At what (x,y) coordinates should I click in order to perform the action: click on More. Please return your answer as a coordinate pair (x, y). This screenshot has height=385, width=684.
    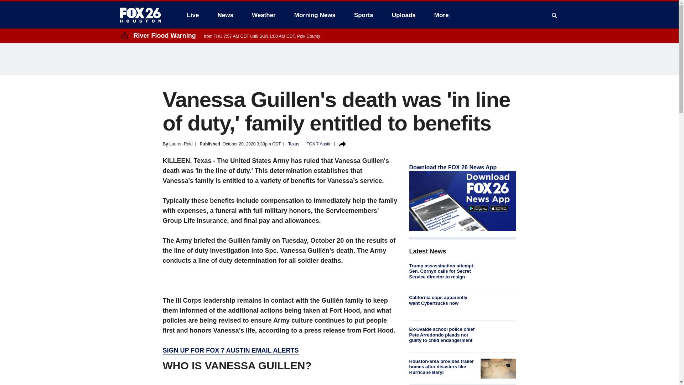
    Looking at the image, I should click on (443, 15).